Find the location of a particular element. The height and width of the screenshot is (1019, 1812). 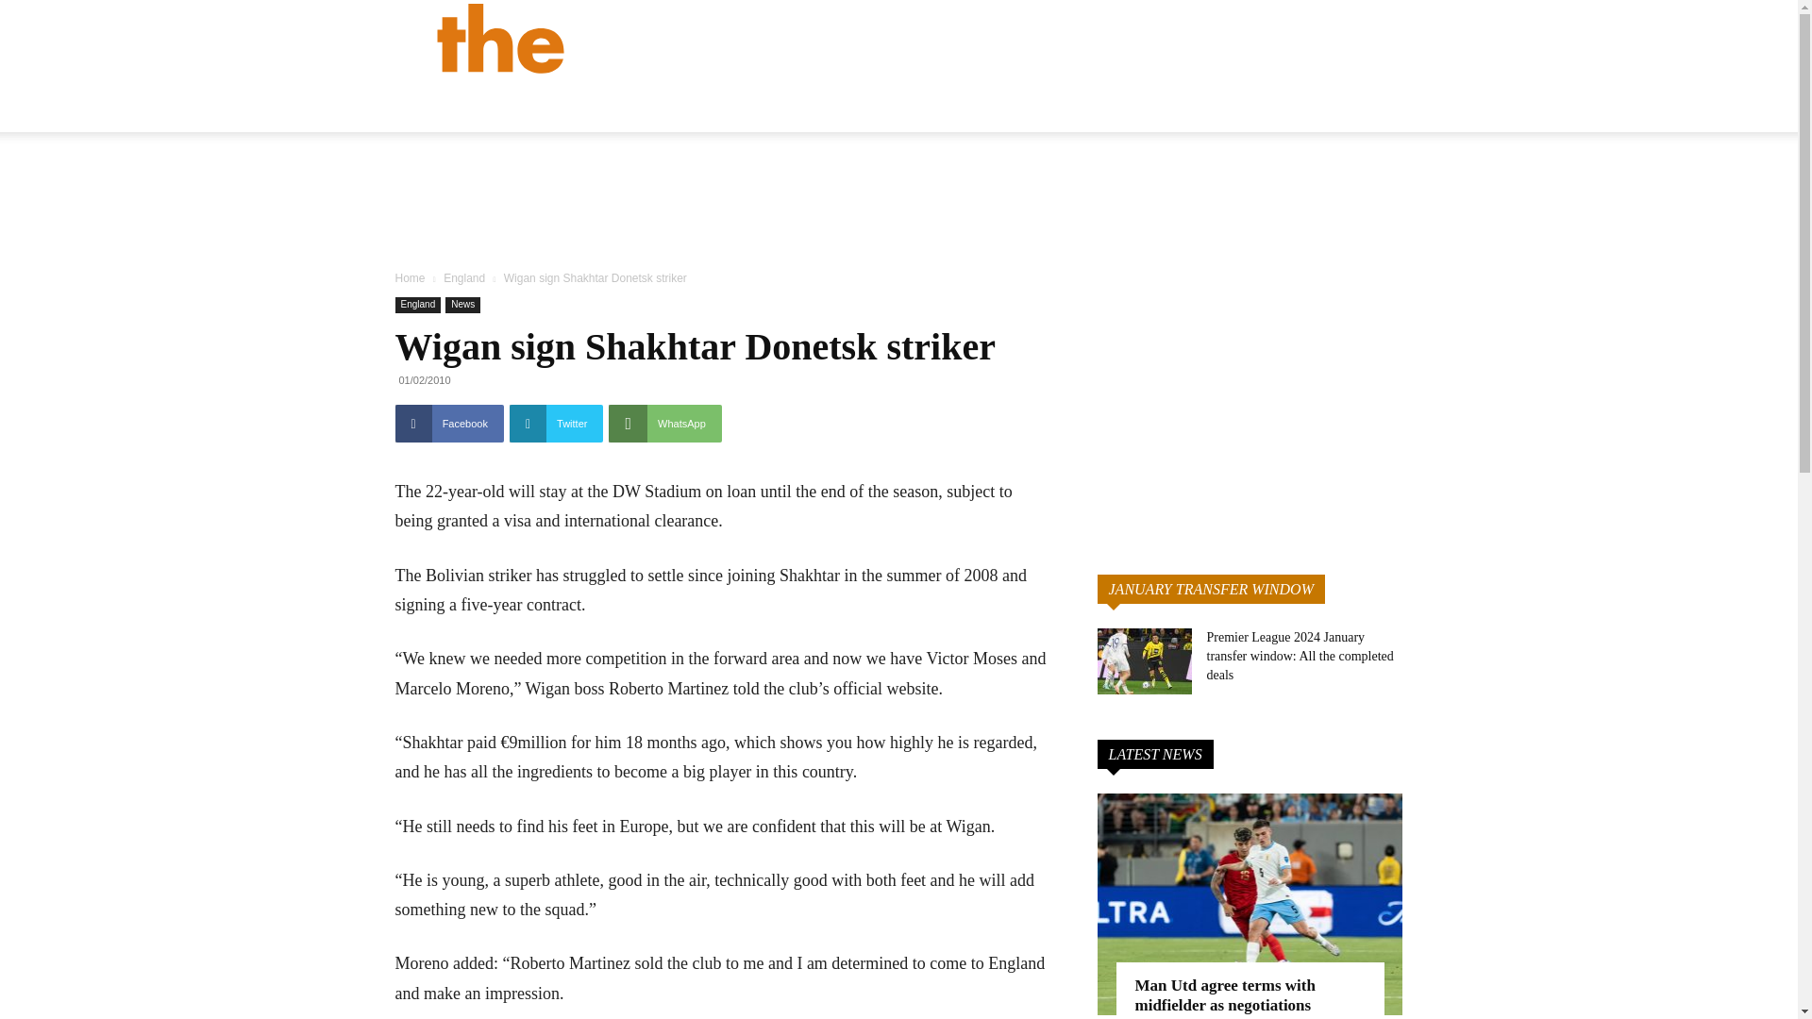

Twitter is located at coordinates (556, 423).